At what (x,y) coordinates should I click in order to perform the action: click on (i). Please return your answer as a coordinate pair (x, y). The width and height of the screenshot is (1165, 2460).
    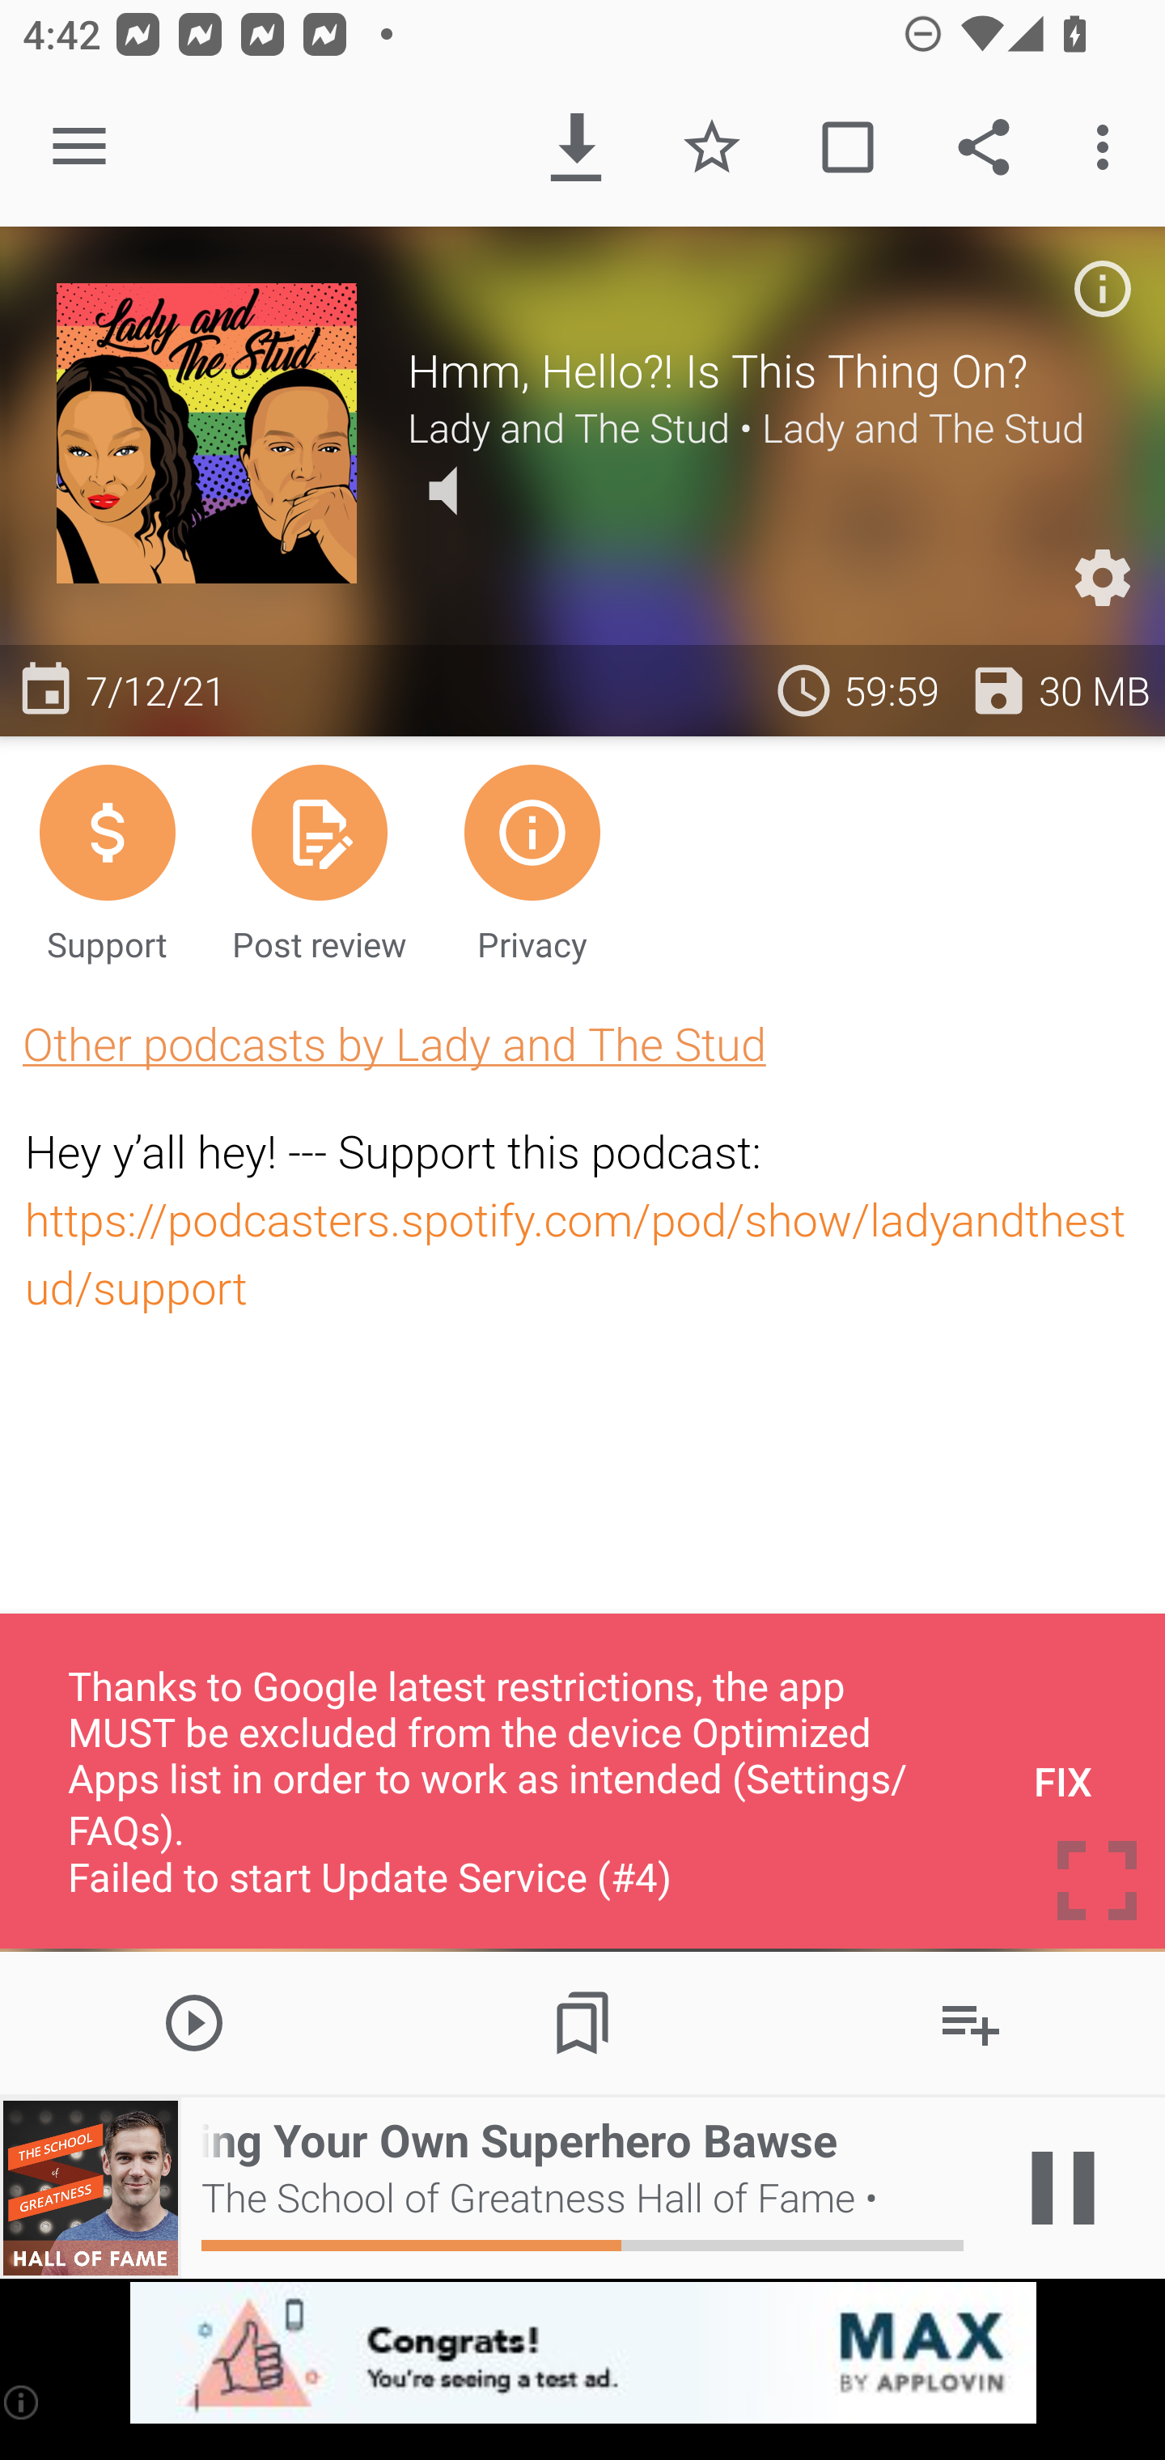
    Looking at the image, I should click on (23, 2402).